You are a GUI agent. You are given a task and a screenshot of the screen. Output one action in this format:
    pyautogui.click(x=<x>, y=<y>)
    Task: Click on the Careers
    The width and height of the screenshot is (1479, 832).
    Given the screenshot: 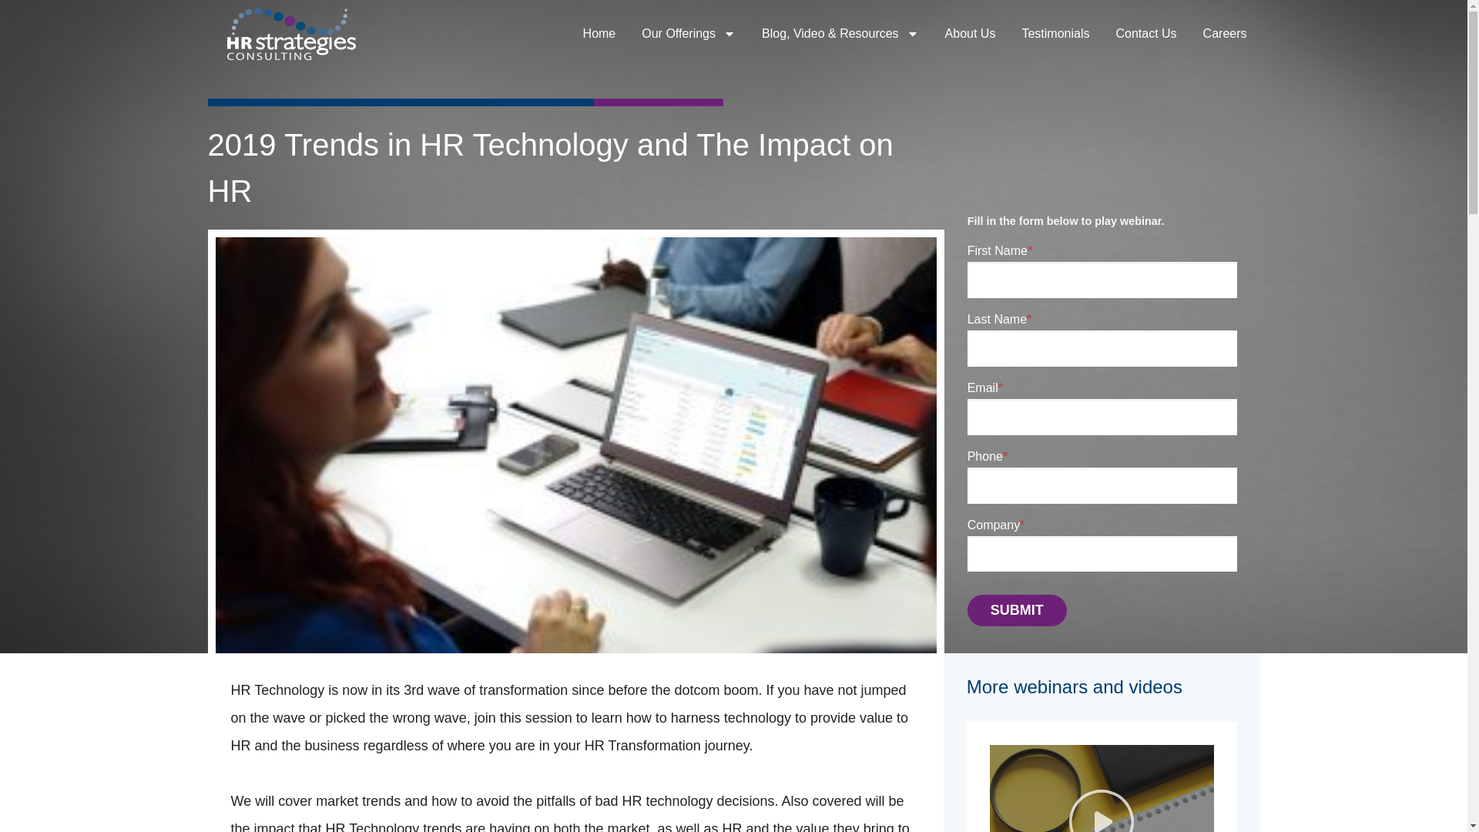 What is the action you would take?
    pyautogui.click(x=1225, y=34)
    